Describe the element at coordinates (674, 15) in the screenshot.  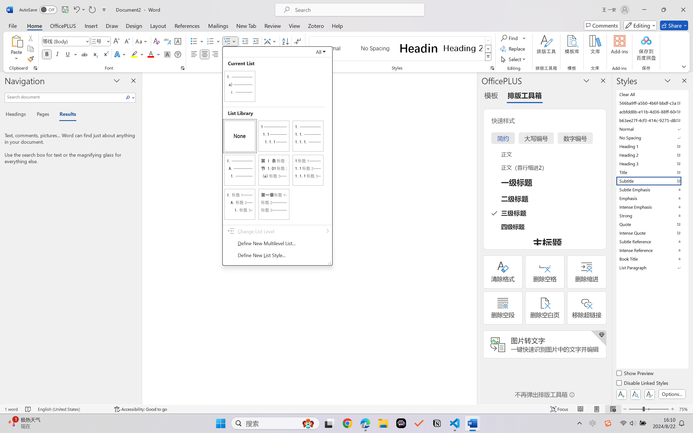
I see `Run or Debug...` at that location.